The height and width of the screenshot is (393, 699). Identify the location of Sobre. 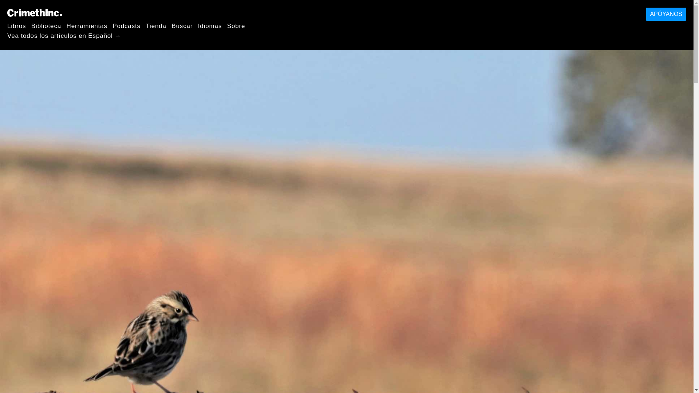
(236, 25).